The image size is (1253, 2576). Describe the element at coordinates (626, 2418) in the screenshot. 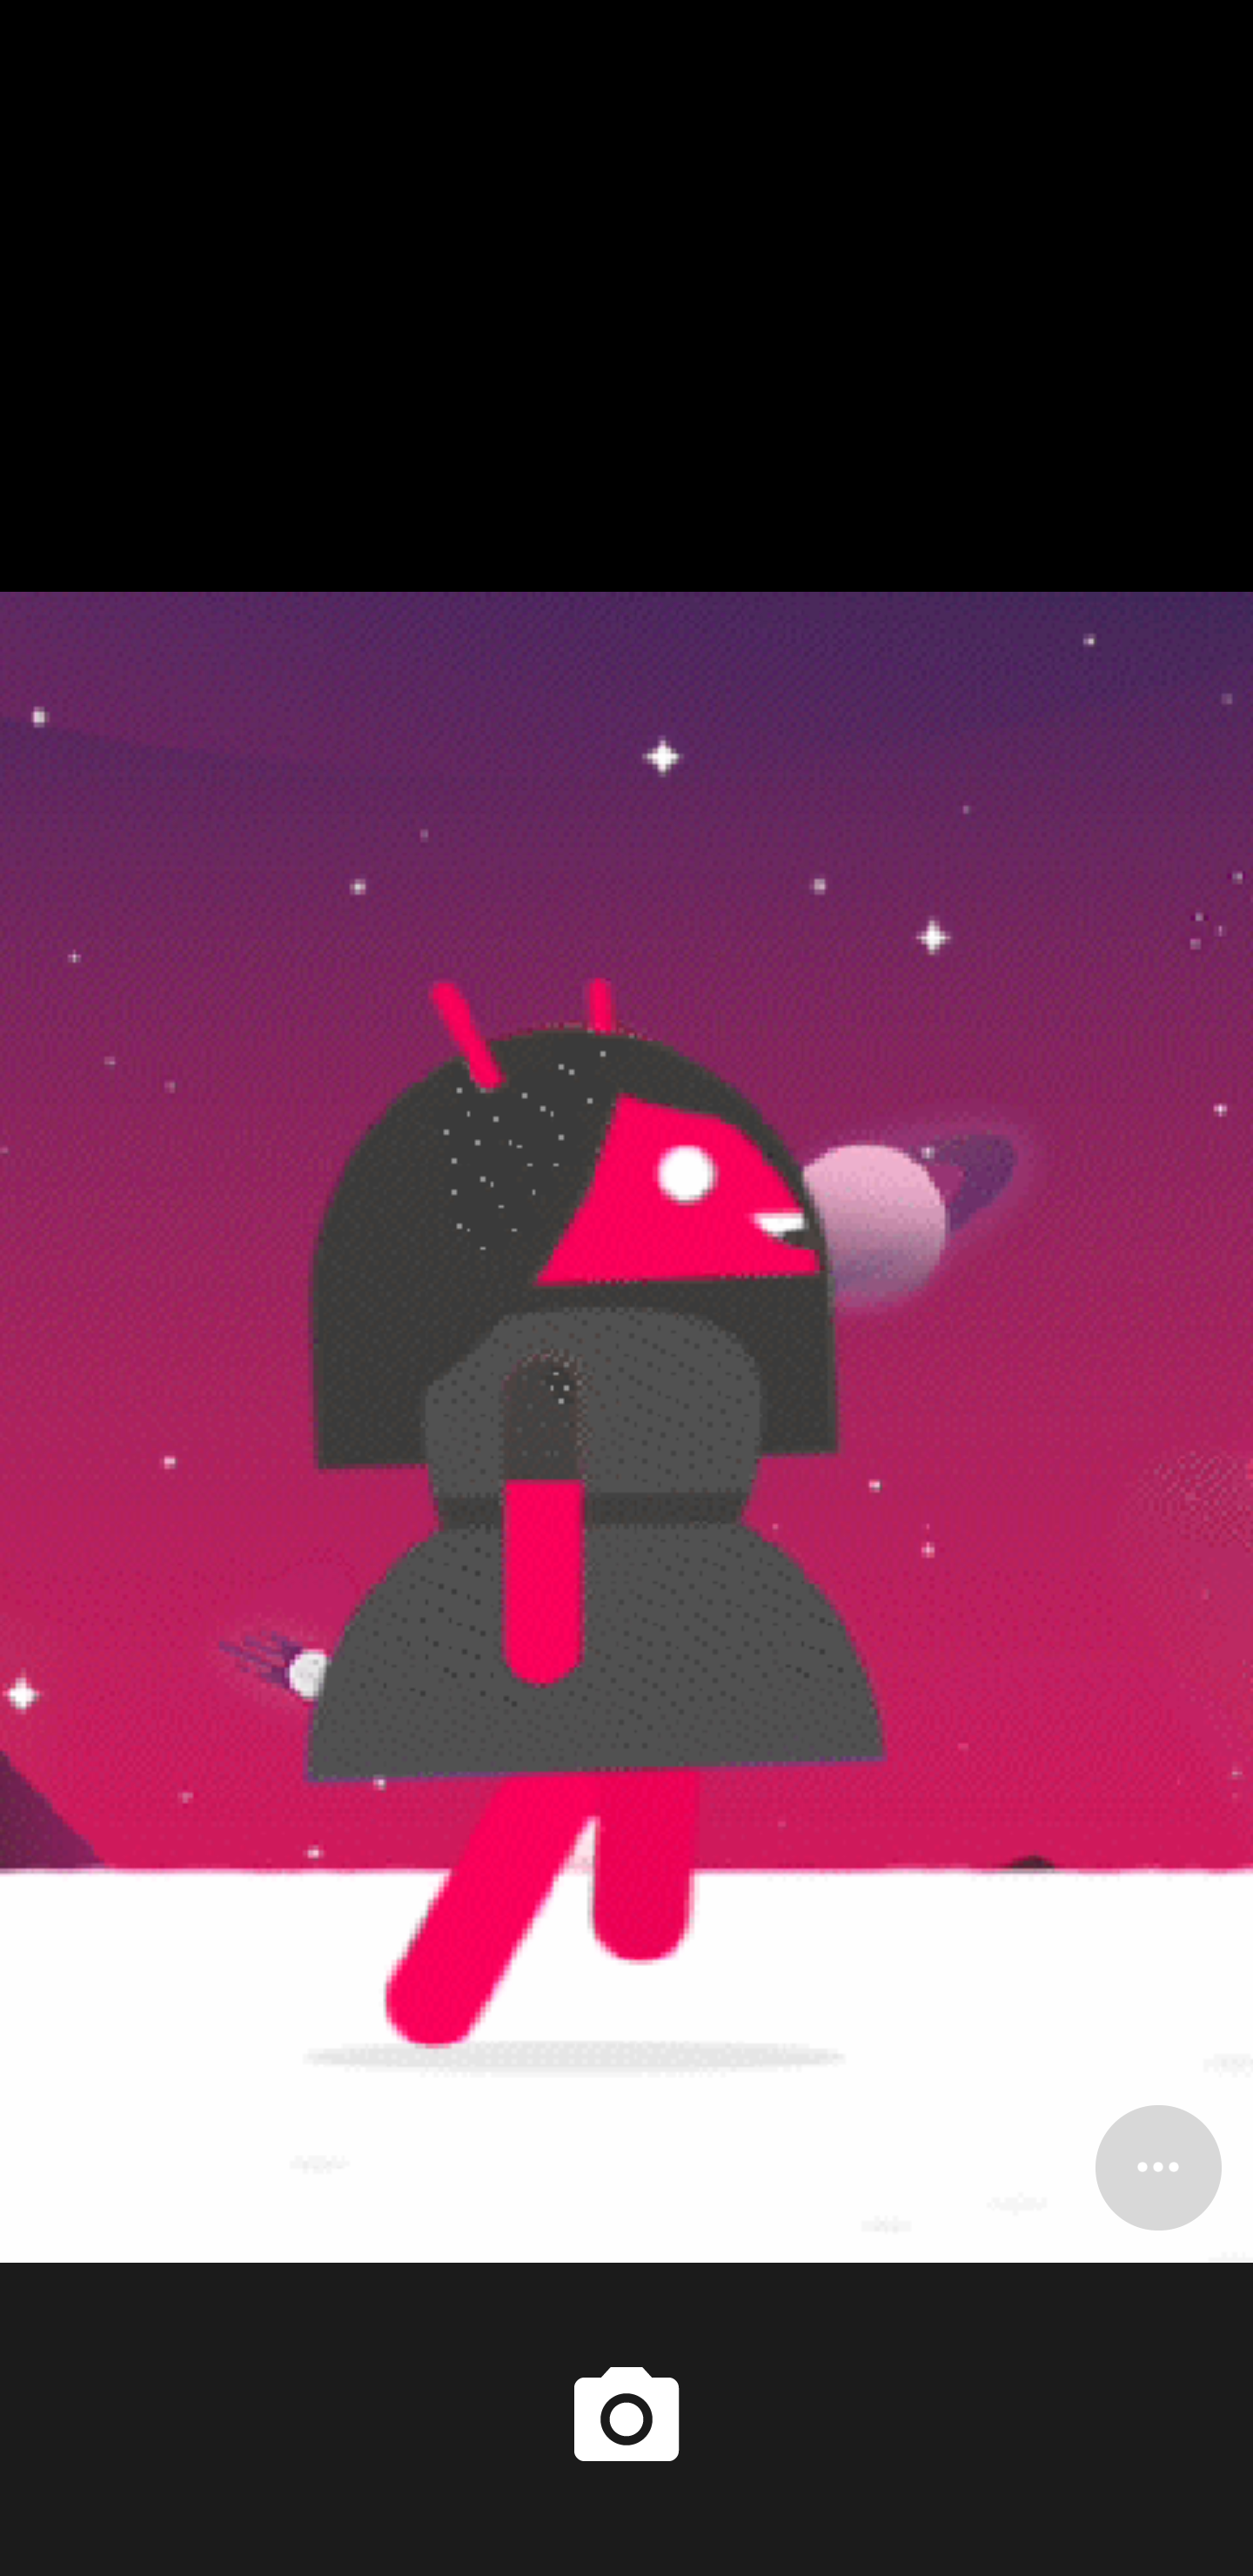

I see `Shutter` at that location.